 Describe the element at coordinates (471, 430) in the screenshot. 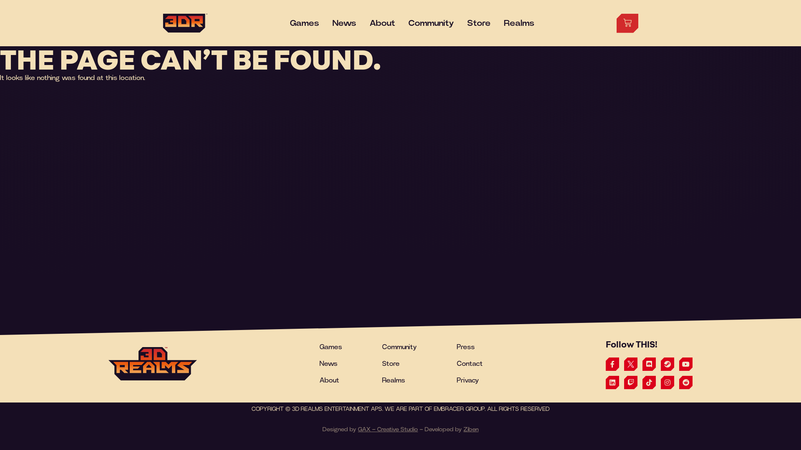

I see `Ziben` at that location.